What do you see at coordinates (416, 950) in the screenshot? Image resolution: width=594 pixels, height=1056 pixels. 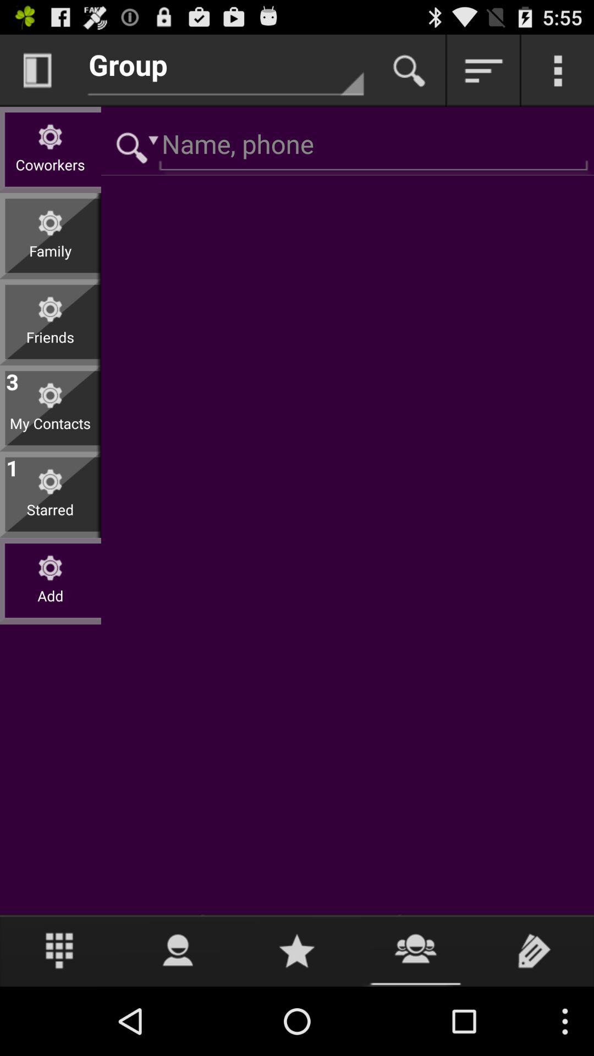 I see `group message` at bounding box center [416, 950].